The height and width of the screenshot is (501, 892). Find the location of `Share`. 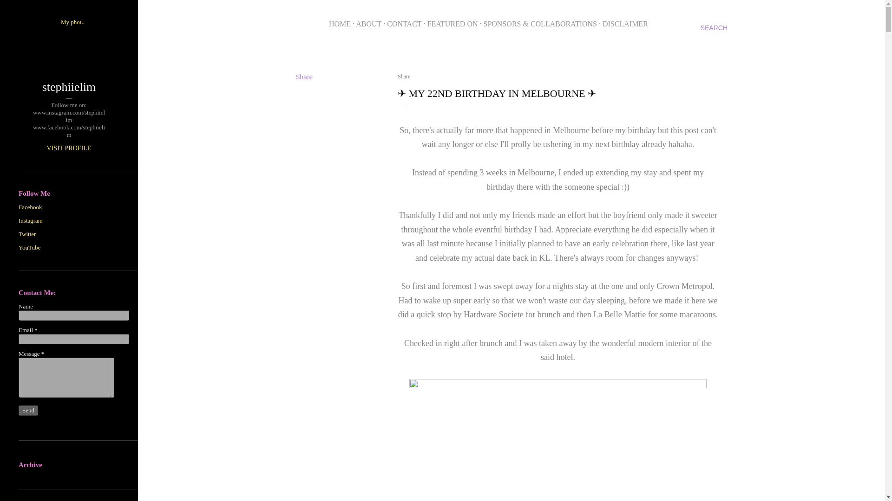

Share is located at coordinates (404, 76).